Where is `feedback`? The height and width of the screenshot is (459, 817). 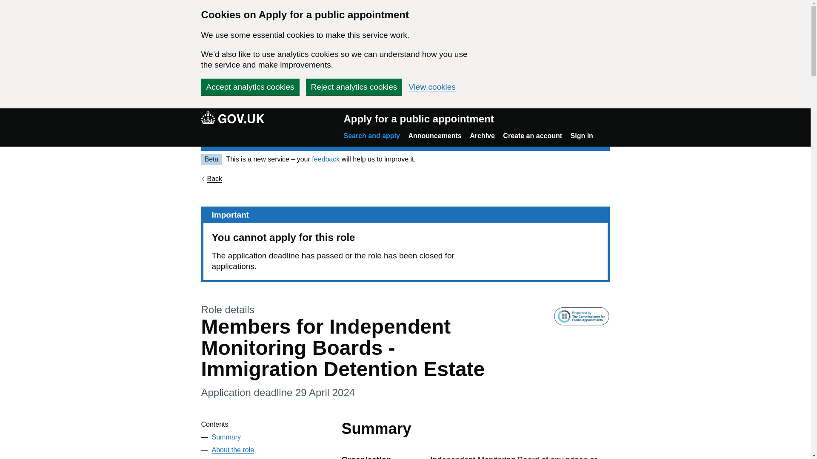 feedback is located at coordinates (326, 159).